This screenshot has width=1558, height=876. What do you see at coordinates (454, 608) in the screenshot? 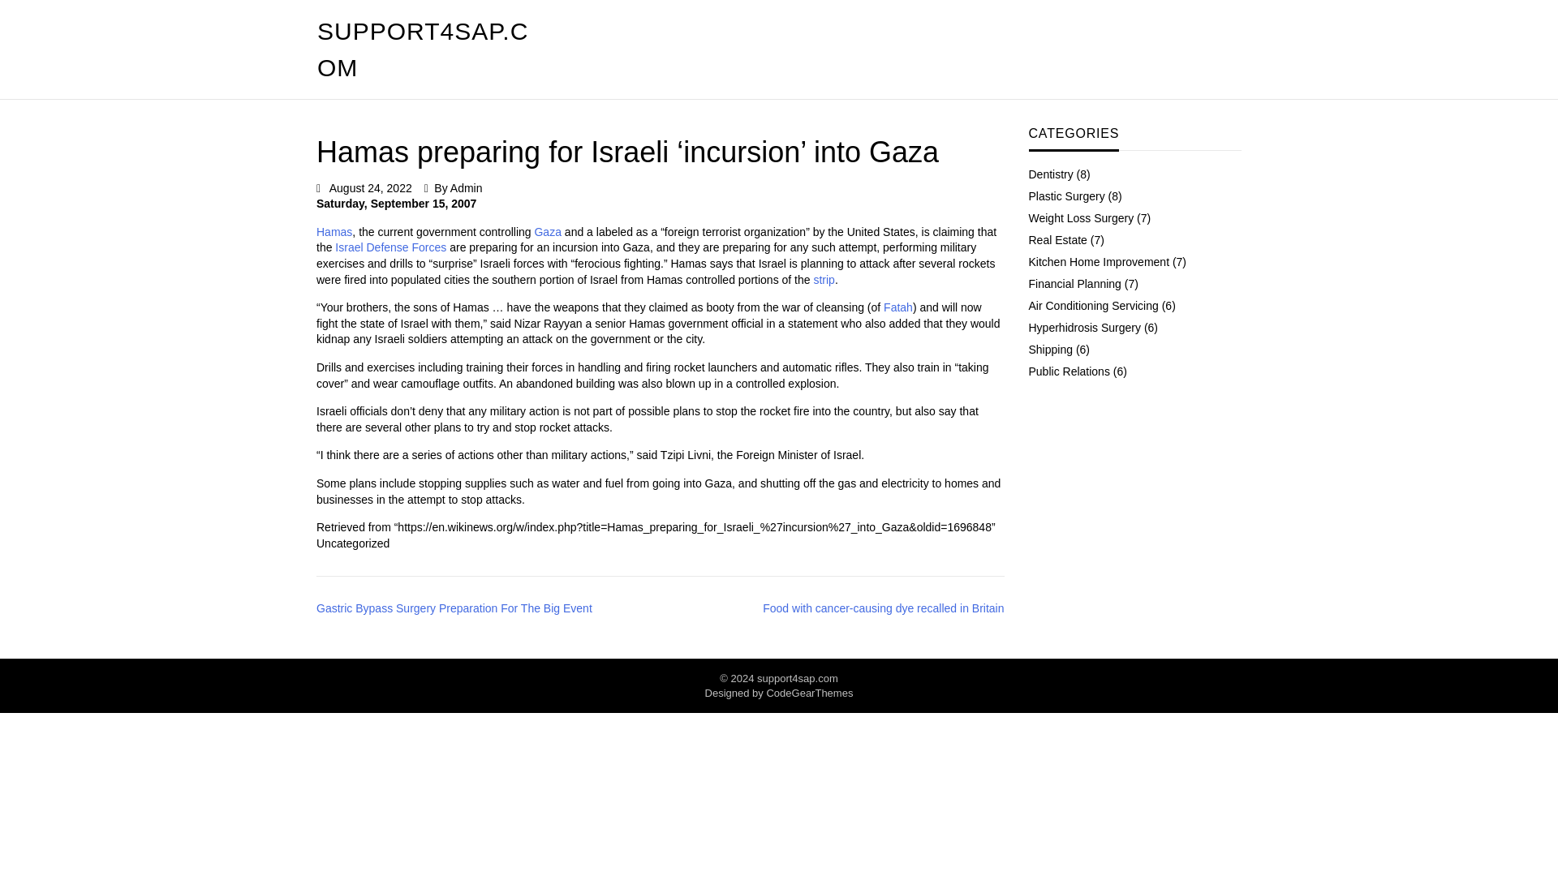
I see `Gastric Bypass Surgery Preparation For The Big Event` at bounding box center [454, 608].